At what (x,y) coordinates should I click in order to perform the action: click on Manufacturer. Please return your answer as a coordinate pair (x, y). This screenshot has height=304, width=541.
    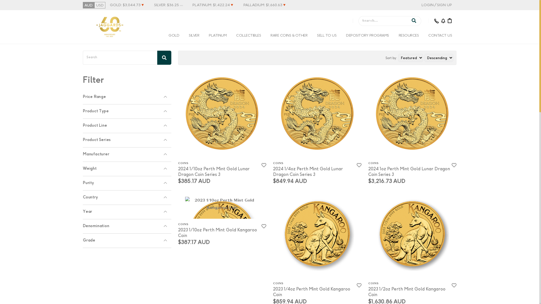
    Looking at the image, I should click on (127, 155).